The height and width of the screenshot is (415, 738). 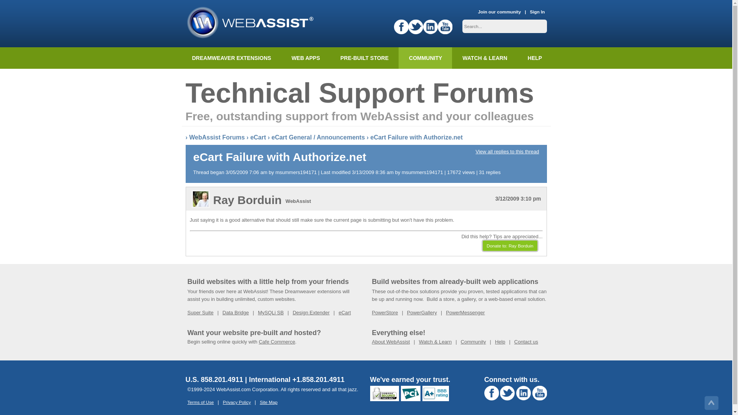 I want to click on WEB APPS, so click(x=305, y=58).